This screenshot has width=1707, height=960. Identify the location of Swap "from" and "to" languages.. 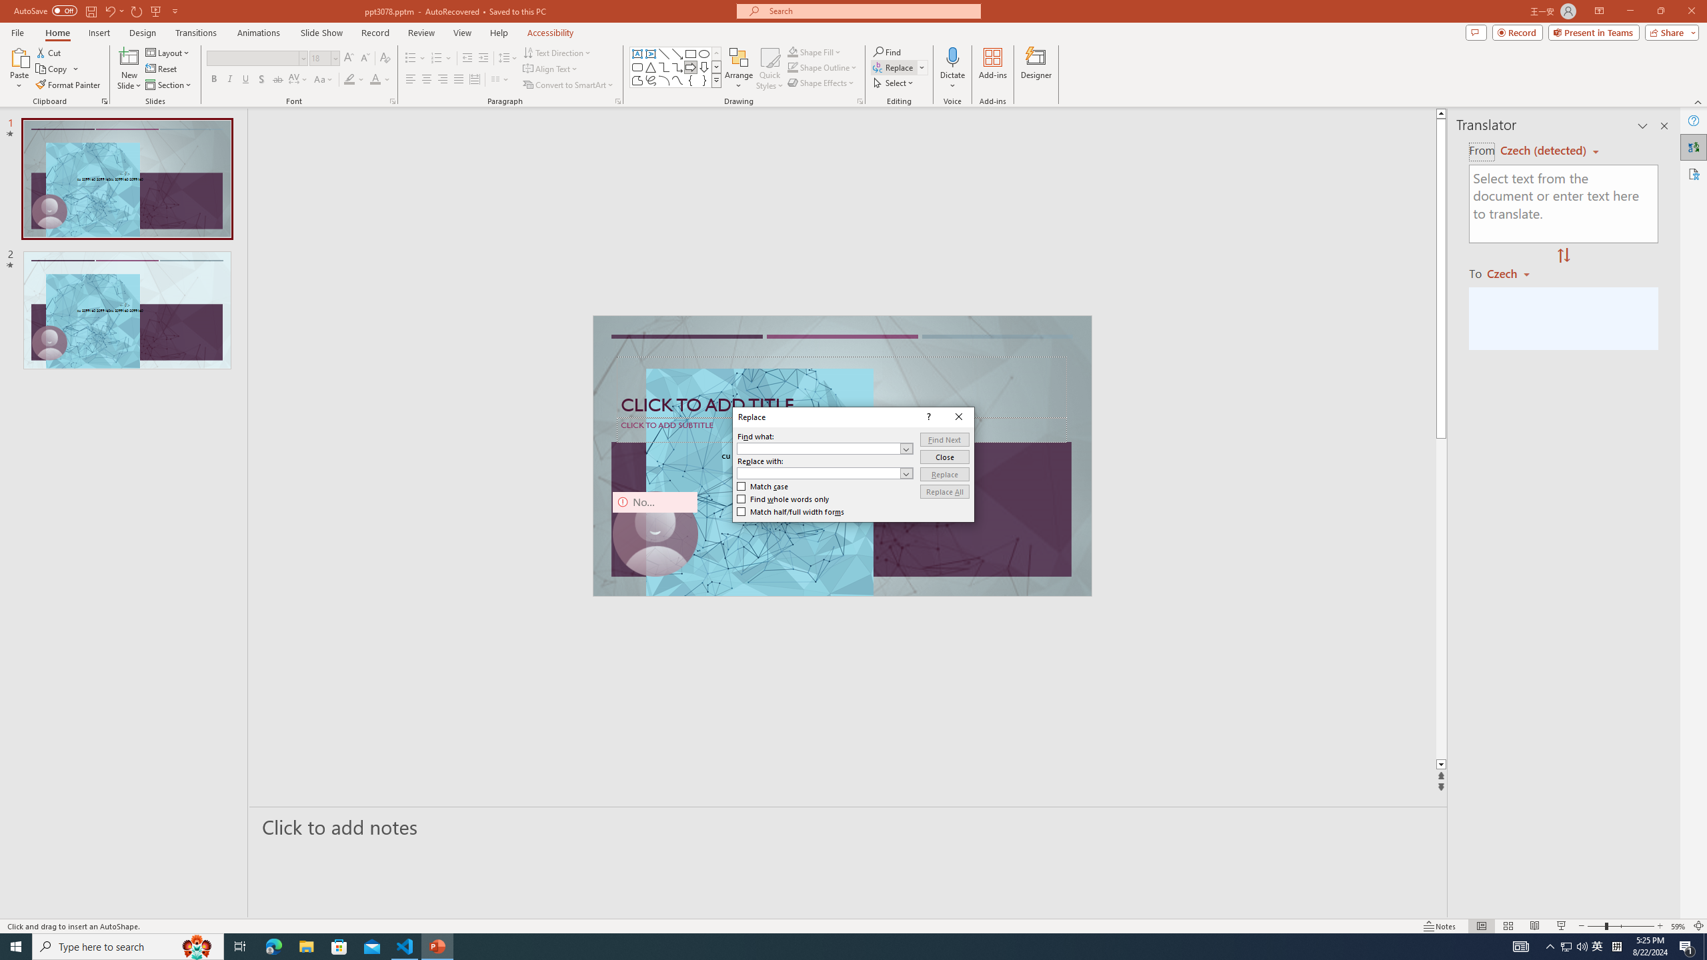
(1563, 256).